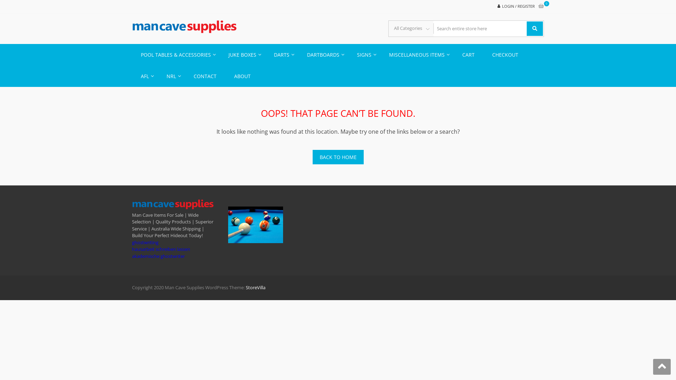  Describe the element at coordinates (323, 54) in the screenshot. I see `DARTBOARDS` at that location.